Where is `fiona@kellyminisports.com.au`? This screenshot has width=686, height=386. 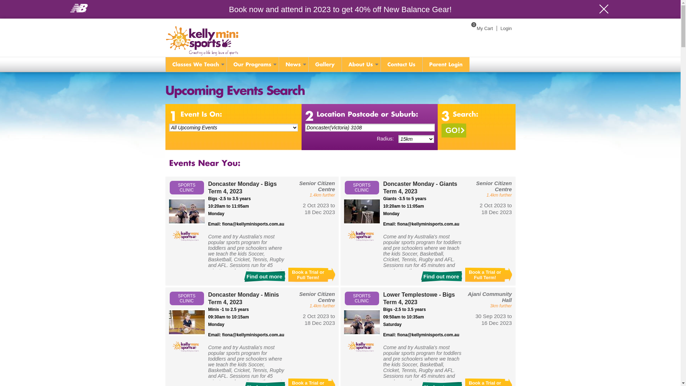
fiona@kellyminisports.com.au is located at coordinates (253, 224).